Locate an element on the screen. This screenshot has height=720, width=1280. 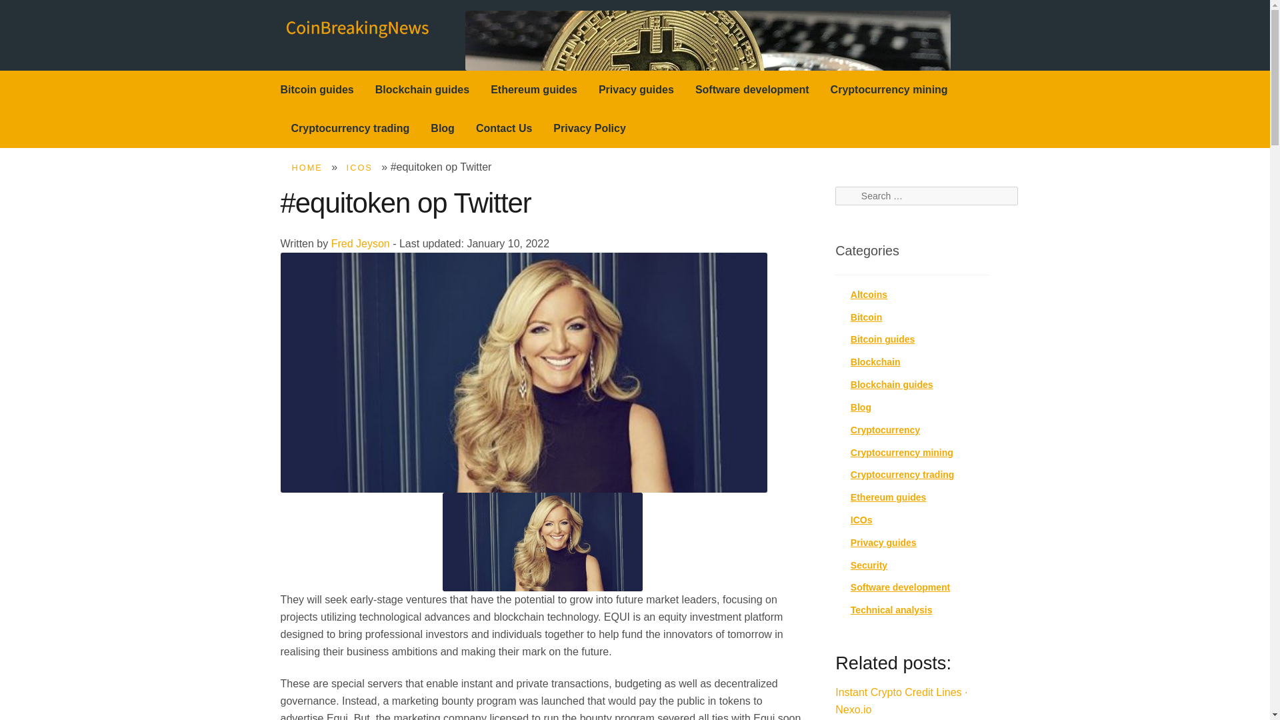
Ethereum guides is located at coordinates (533, 89).